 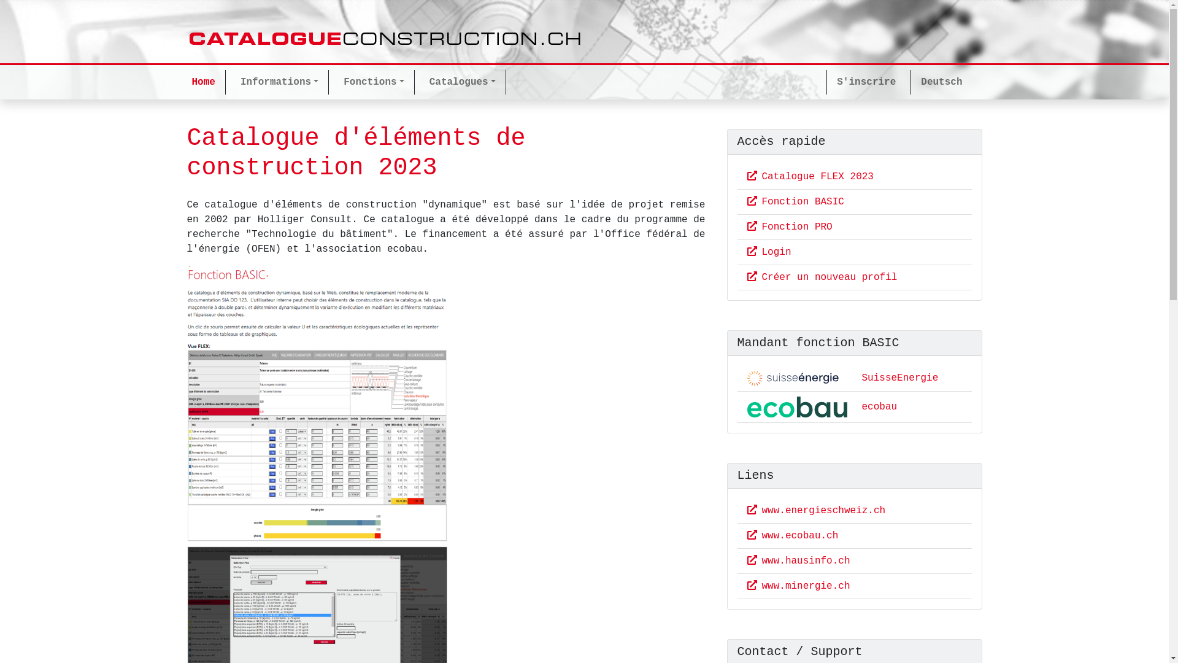 I want to click on Home, so click(x=206, y=82).